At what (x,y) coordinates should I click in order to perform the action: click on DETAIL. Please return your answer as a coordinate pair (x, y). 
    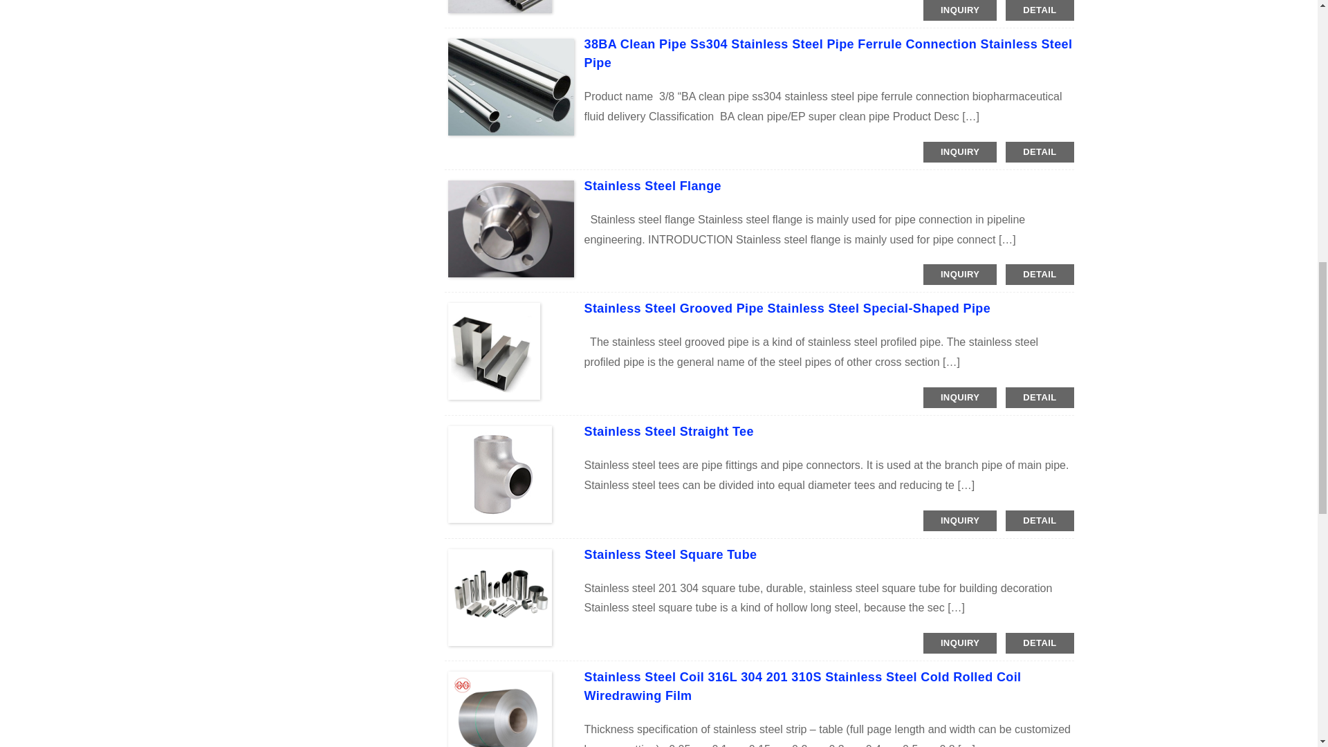
    Looking at the image, I should click on (1039, 397).